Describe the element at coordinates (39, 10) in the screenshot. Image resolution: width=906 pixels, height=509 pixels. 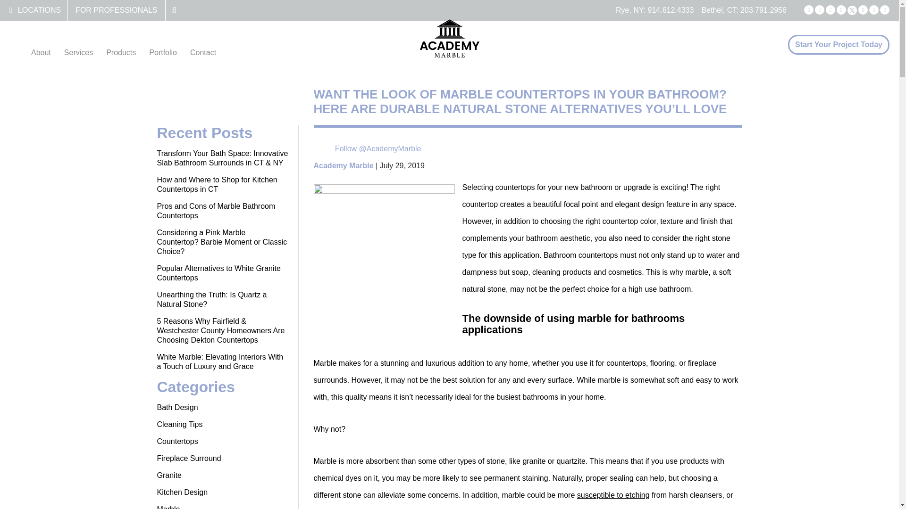
I see `LOCATIONS` at that location.